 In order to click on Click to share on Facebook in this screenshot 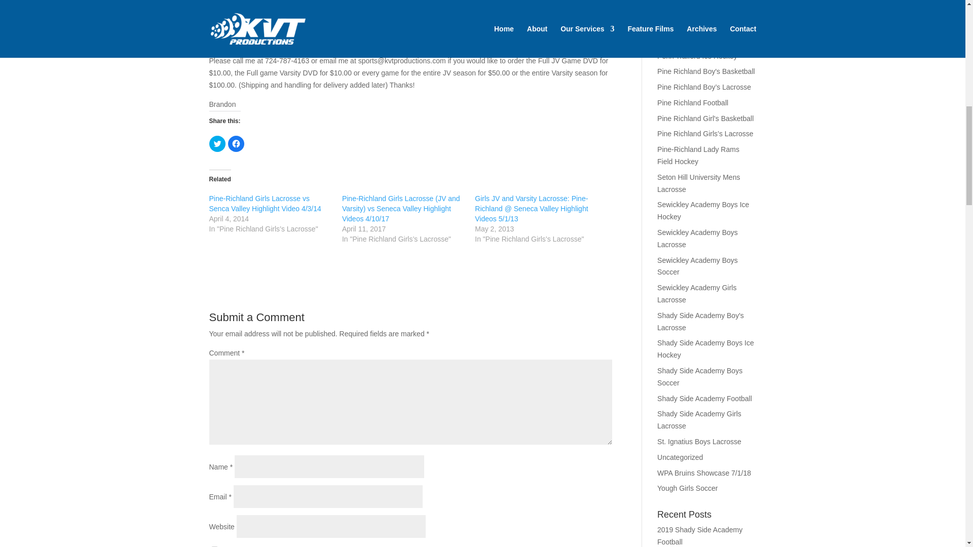, I will do `click(236, 144)`.